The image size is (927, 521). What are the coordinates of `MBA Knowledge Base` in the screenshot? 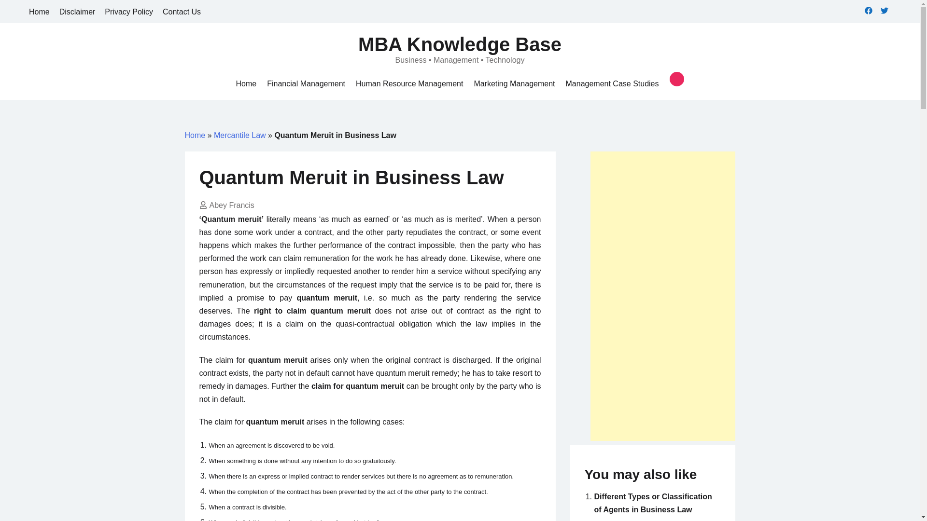 It's located at (460, 44).